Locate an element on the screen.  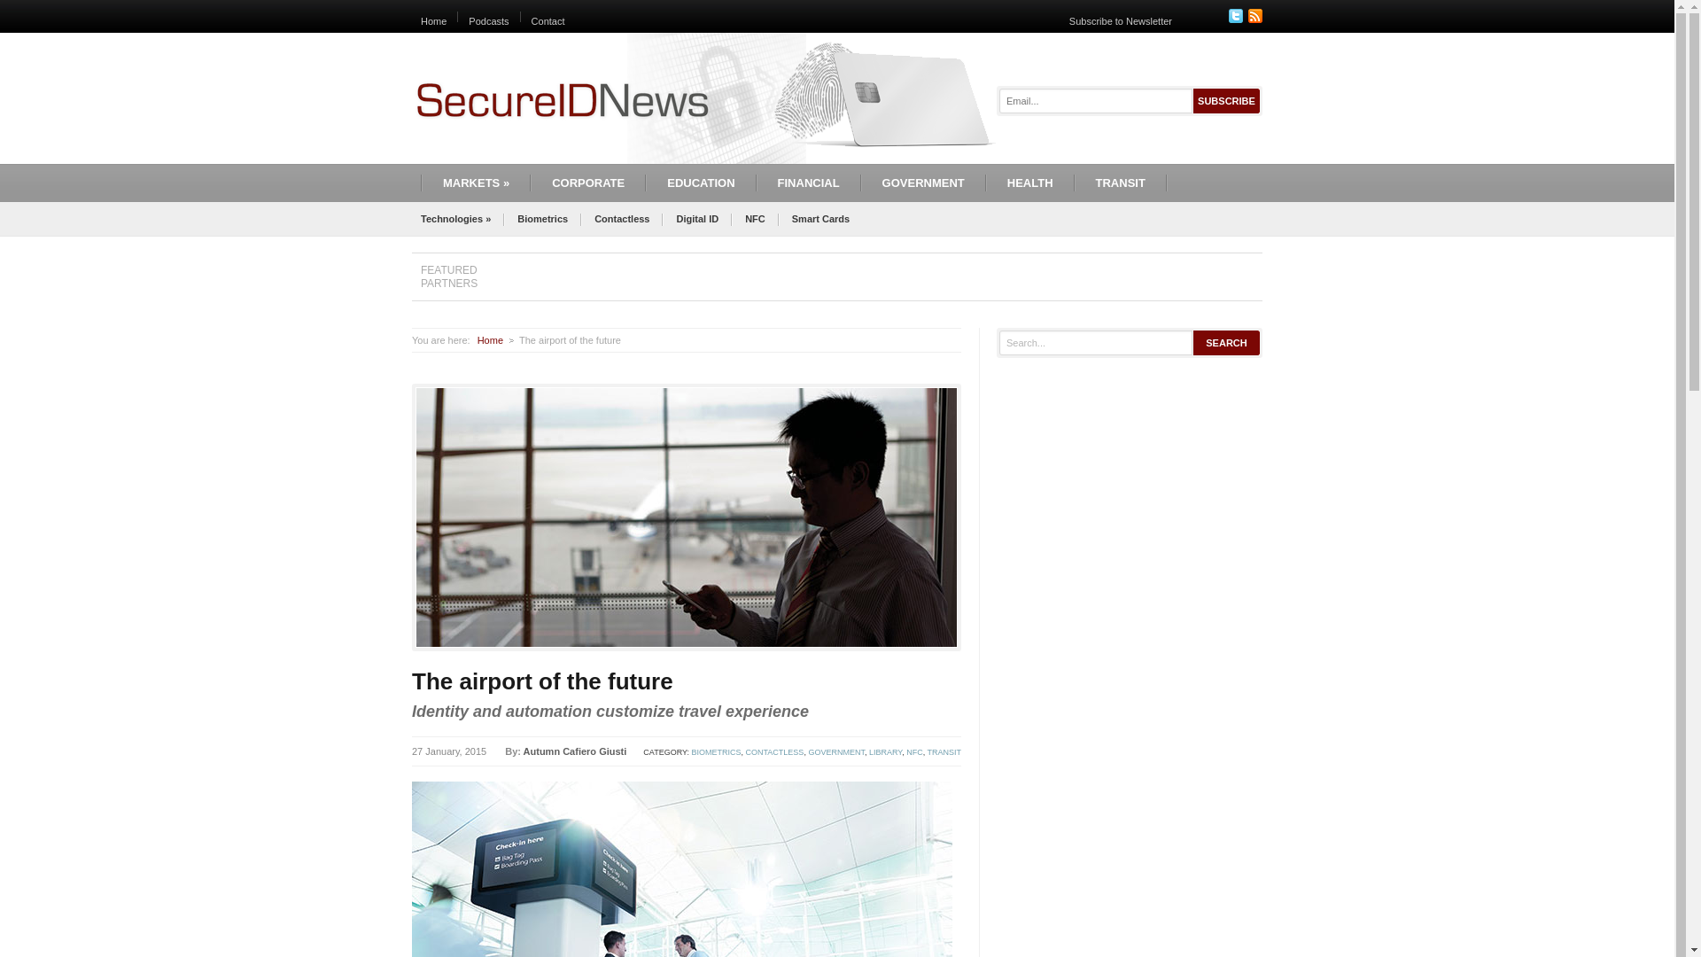
Subscribe is located at coordinates (1226, 101).